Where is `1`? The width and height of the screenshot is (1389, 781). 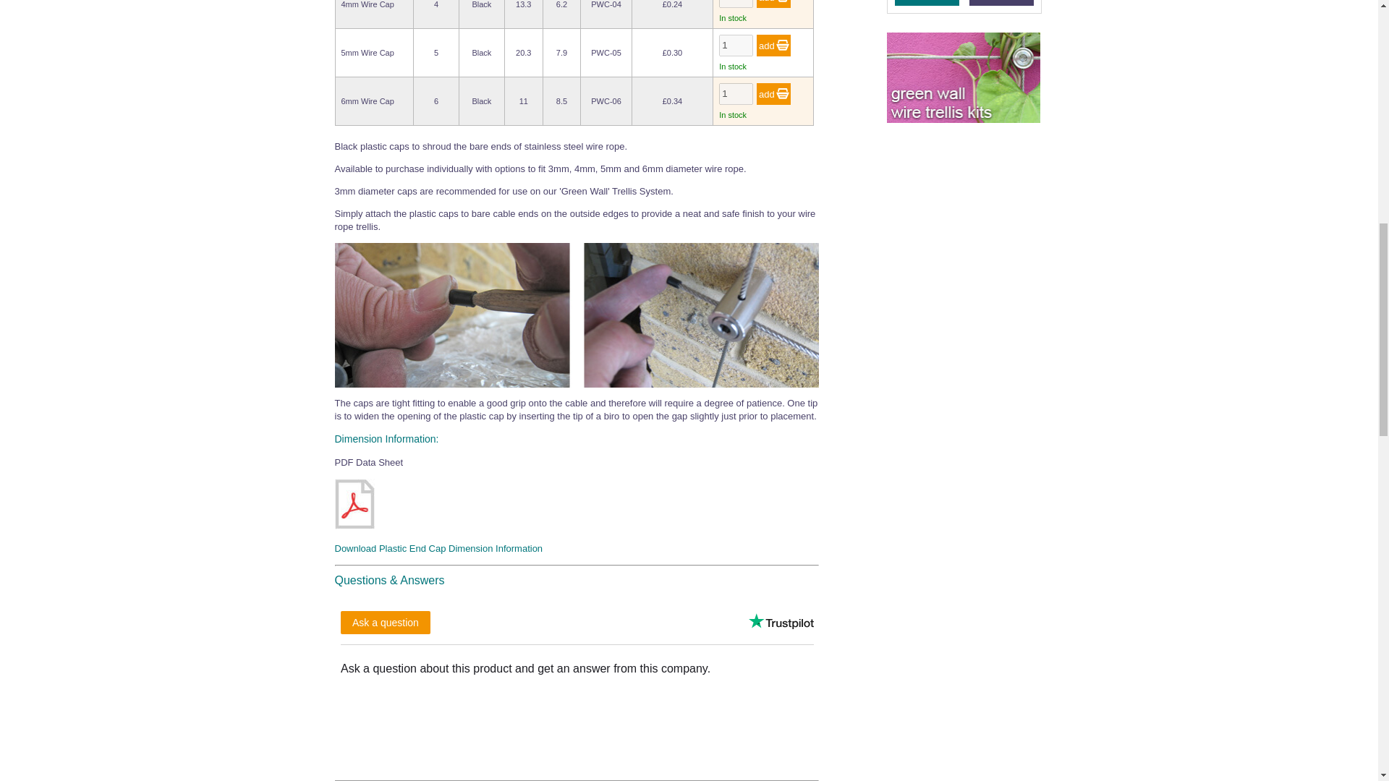 1 is located at coordinates (736, 45).